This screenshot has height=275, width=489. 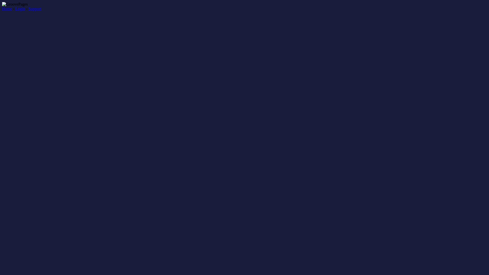 I want to click on Support, so click(x=35, y=9).